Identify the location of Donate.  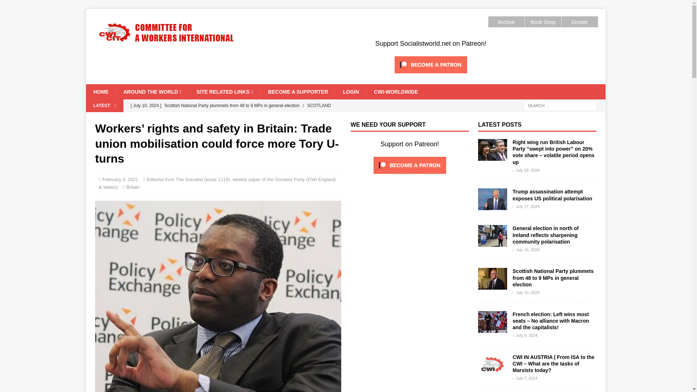
(579, 22).